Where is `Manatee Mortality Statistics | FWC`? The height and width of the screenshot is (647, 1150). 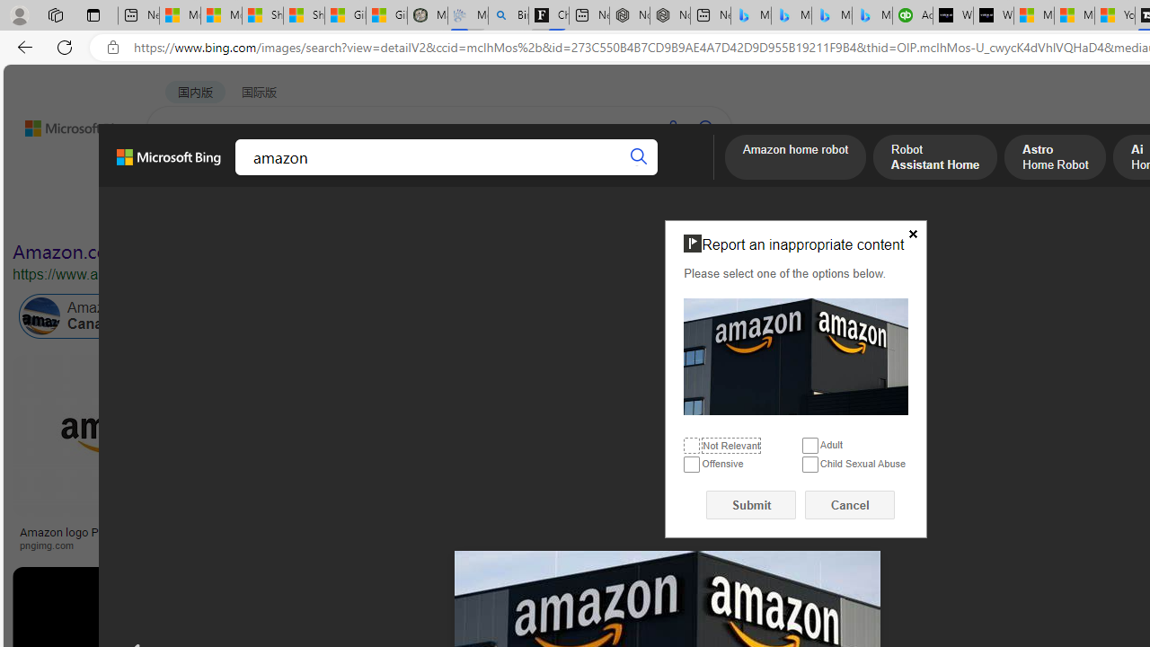
Manatee Mortality Statistics | FWC is located at coordinates (428, 16).